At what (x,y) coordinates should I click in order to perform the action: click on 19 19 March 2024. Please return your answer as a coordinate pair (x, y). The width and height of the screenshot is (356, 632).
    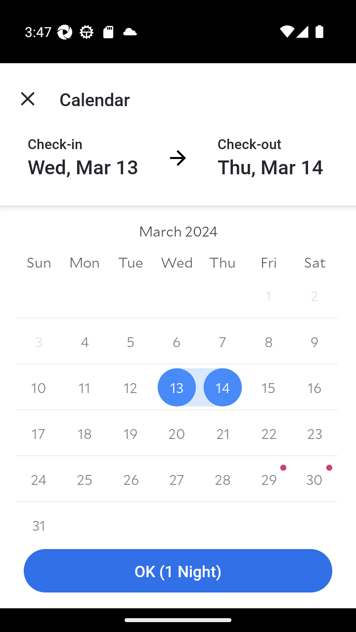
    Looking at the image, I should click on (131, 433).